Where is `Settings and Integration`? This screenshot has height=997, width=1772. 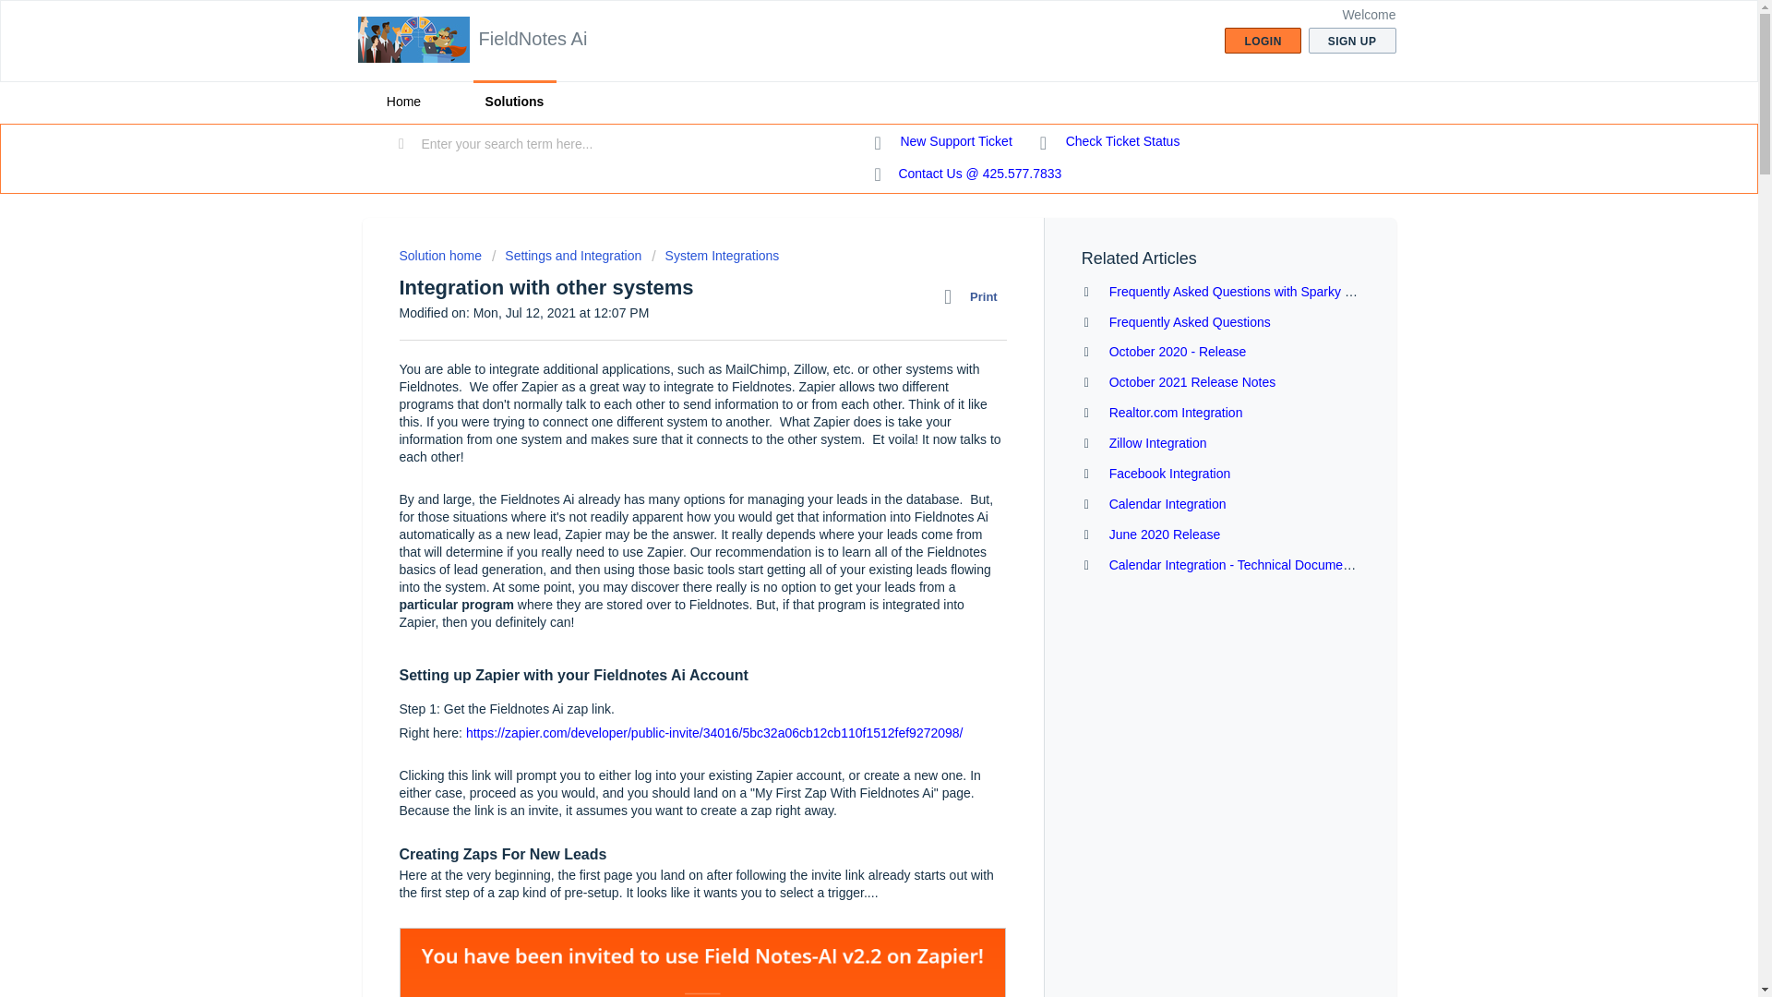 Settings and Integration is located at coordinates (567, 255).